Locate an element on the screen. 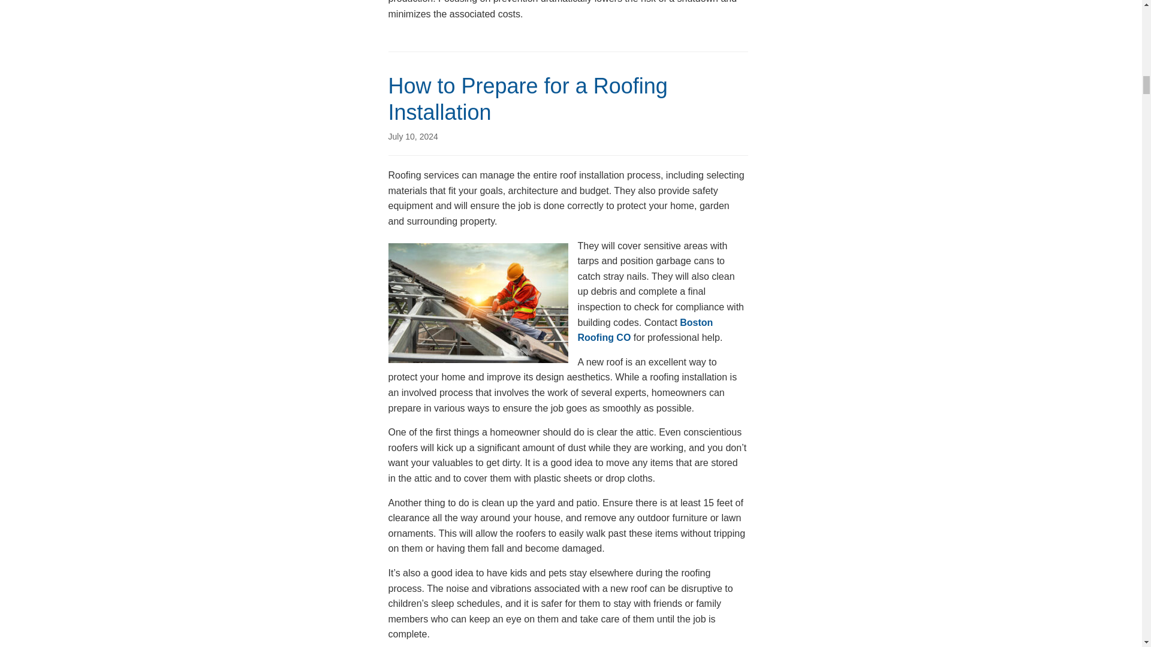 Image resolution: width=1151 pixels, height=647 pixels. July 10, 2024 is located at coordinates (414, 137).